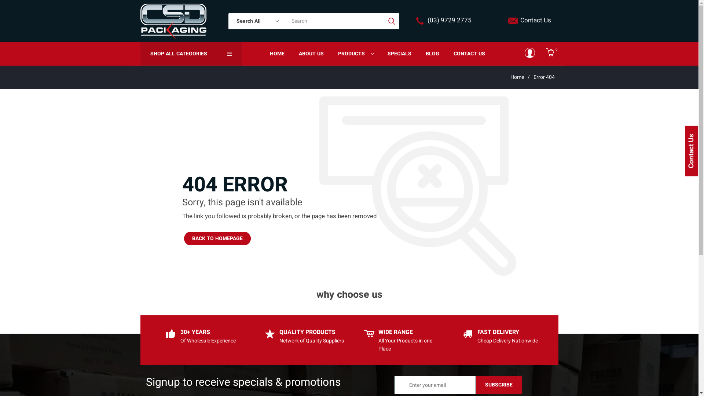 The height and width of the screenshot is (396, 704). Describe the element at coordinates (277, 54) in the screenshot. I see `HOME` at that location.